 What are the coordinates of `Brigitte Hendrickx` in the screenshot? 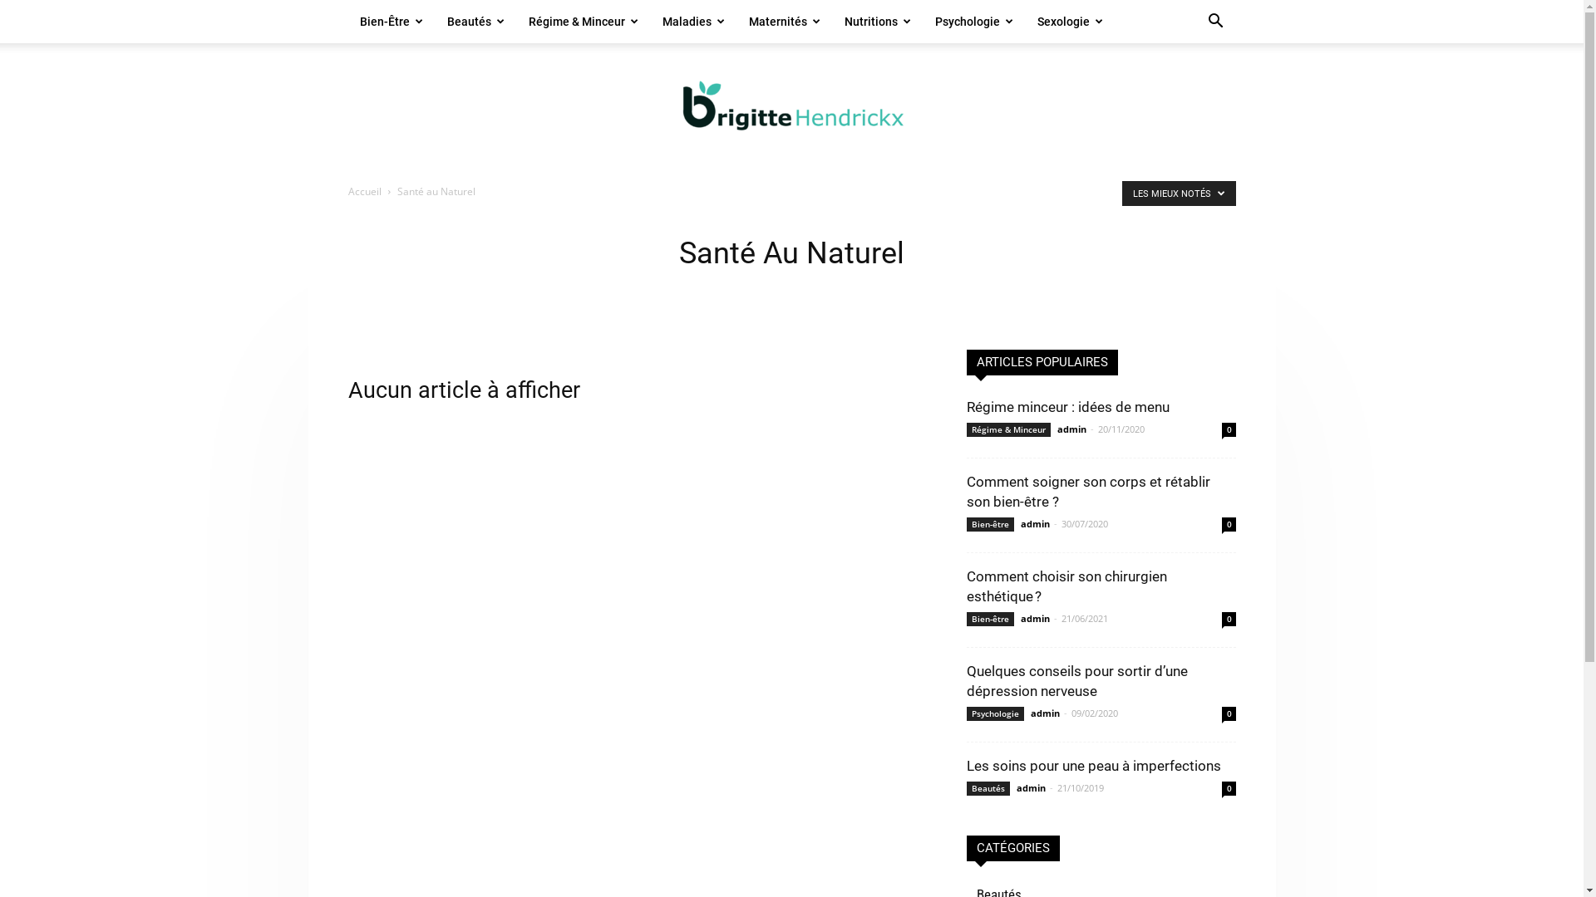 It's located at (791, 105).